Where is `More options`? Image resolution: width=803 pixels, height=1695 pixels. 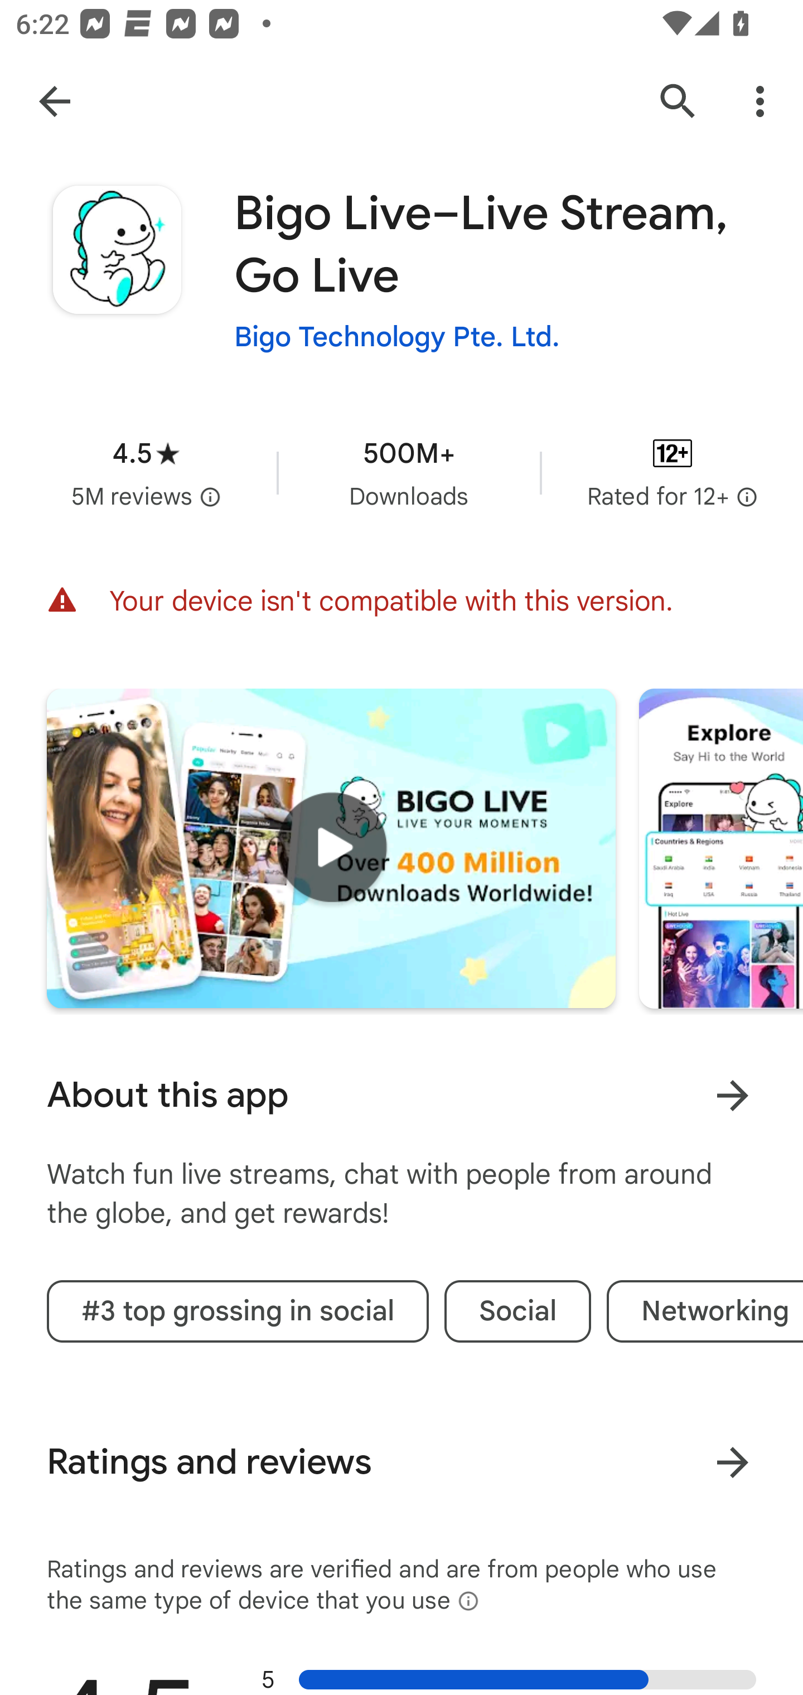
More options is located at coordinates (764, 101).